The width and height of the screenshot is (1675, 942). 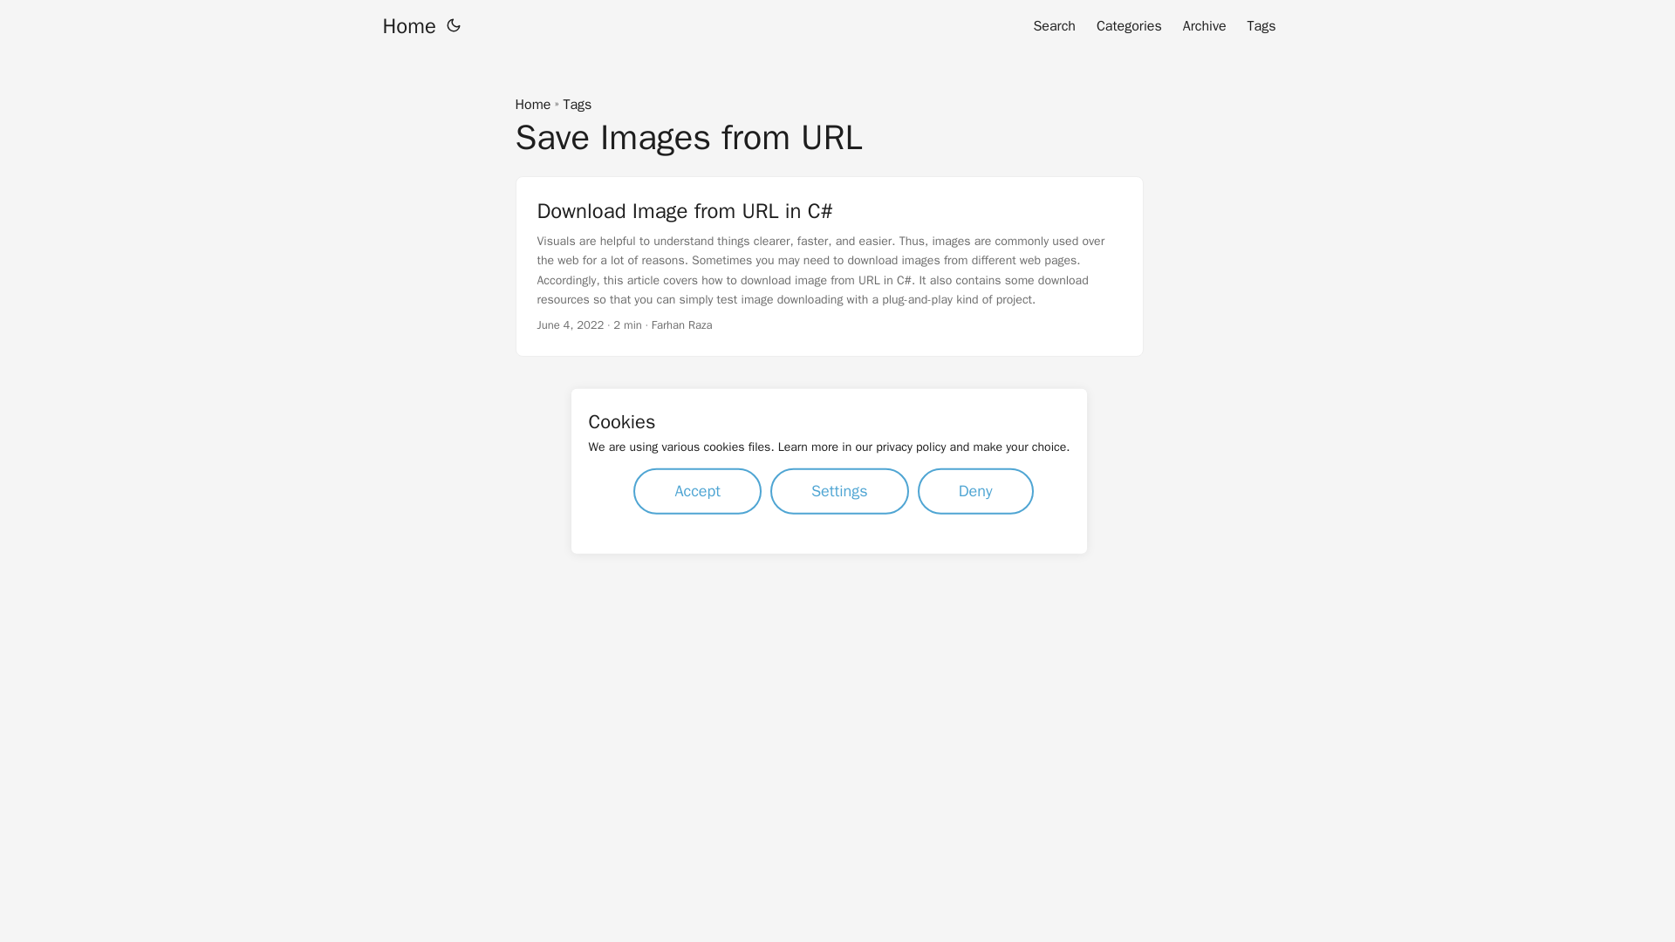 I want to click on Home, so click(x=532, y=105).